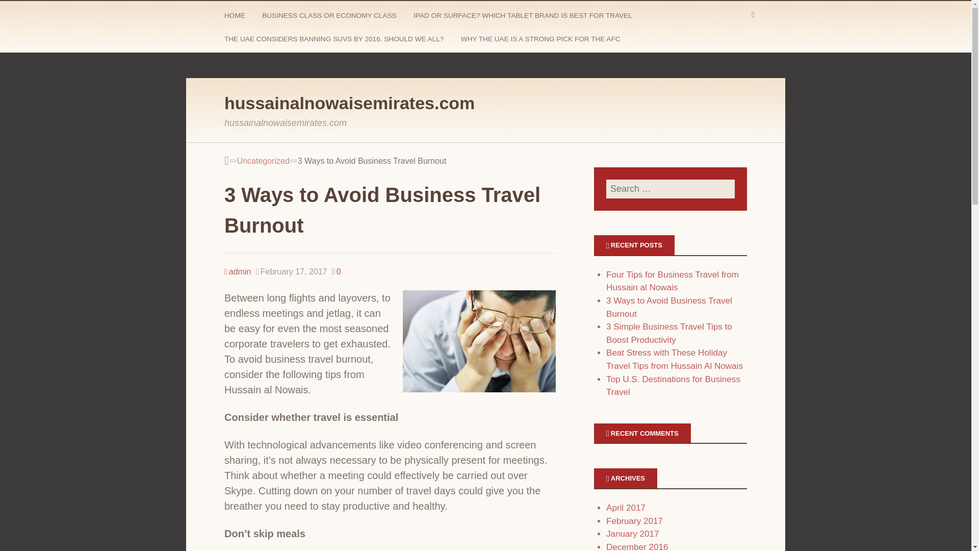 The height and width of the screenshot is (551, 979). I want to click on January 2017, so click(632, 534).